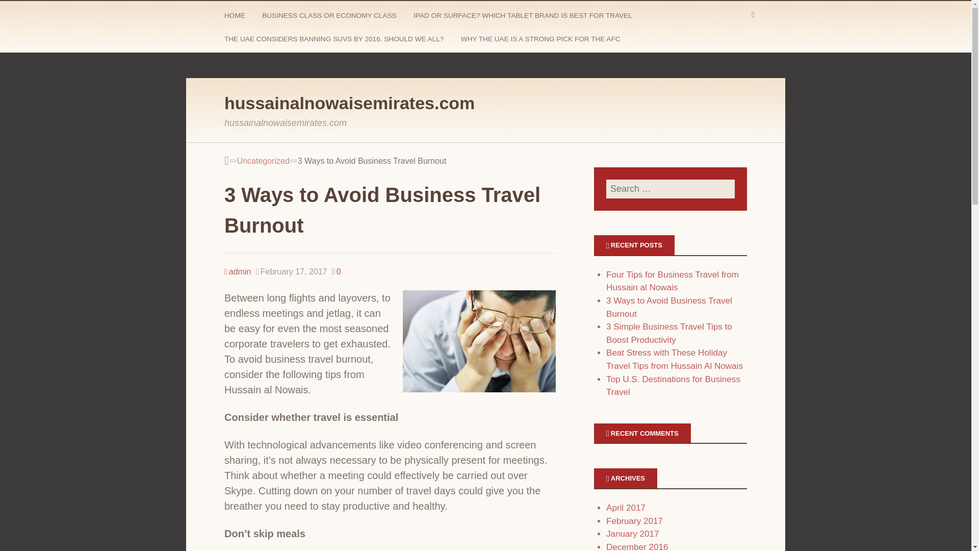 The height and width of the screenshot is (551, 979). I want to click on January 2017, so click(632, 534).